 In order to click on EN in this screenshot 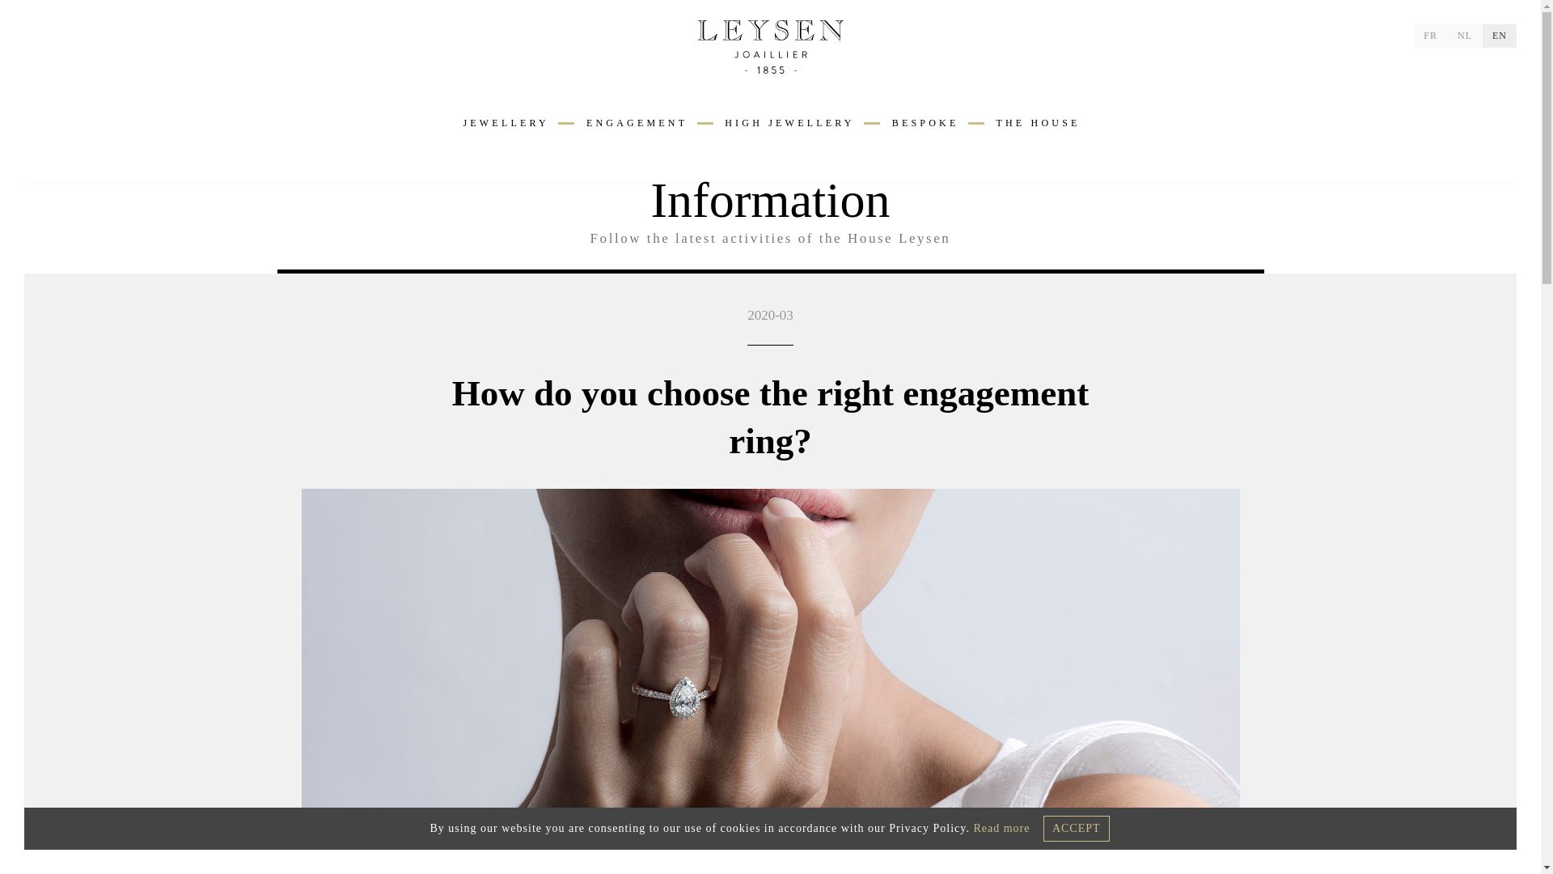, I will do `click(1500, 36)`.